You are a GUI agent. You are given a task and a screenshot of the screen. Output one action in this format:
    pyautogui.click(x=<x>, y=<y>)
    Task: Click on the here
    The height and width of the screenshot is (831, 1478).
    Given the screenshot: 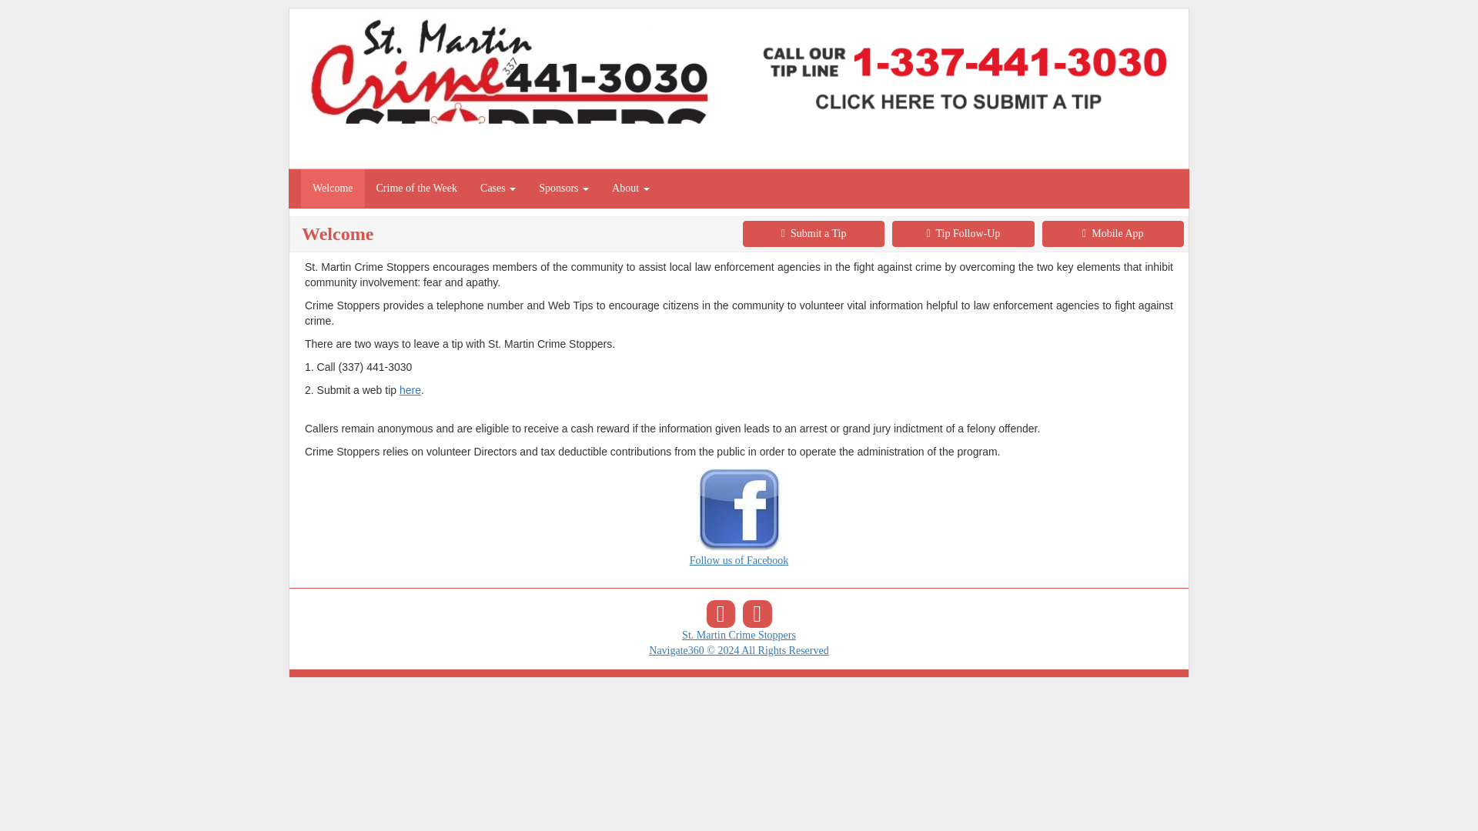 What is the action you would take?
    pyautogui.click(x=410, y=389)
    